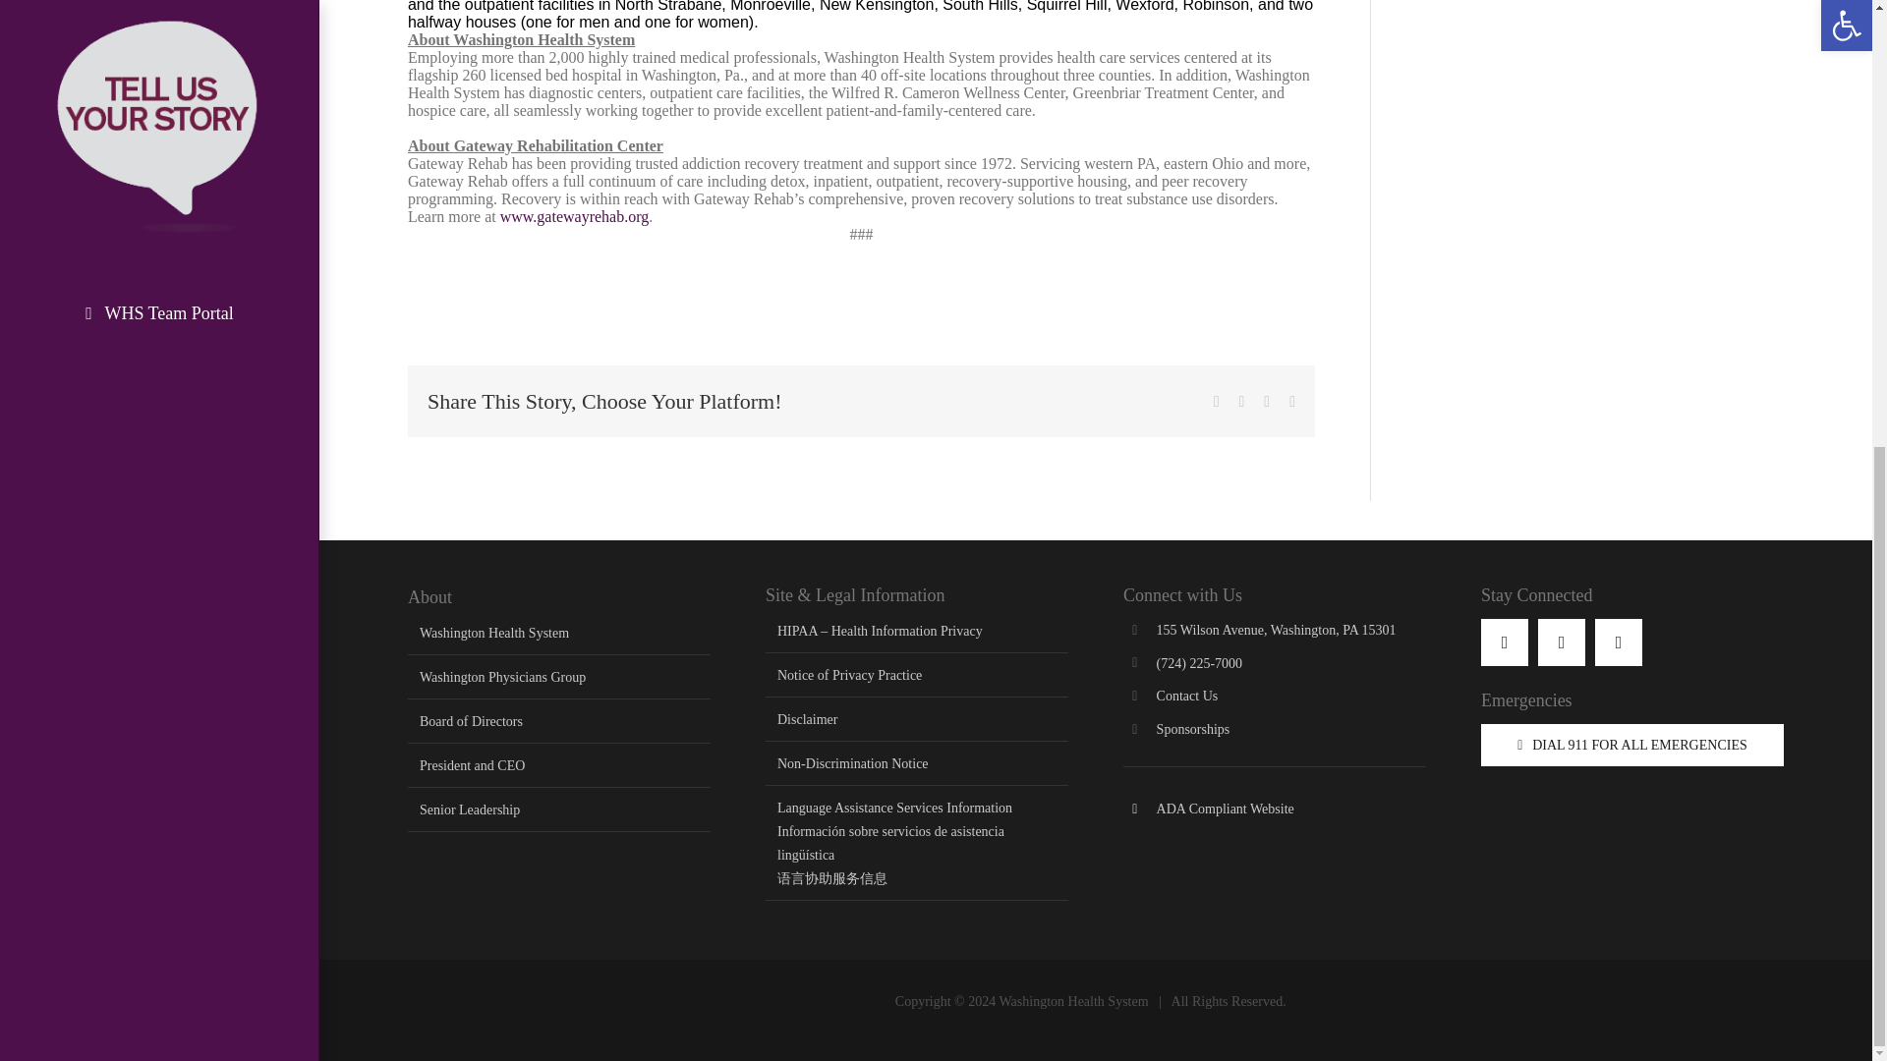 This screenshot has width=1887, height=1061. Describe the element at coordinates (1561, 642) in the screenshot. I see `YouTube` at that location.